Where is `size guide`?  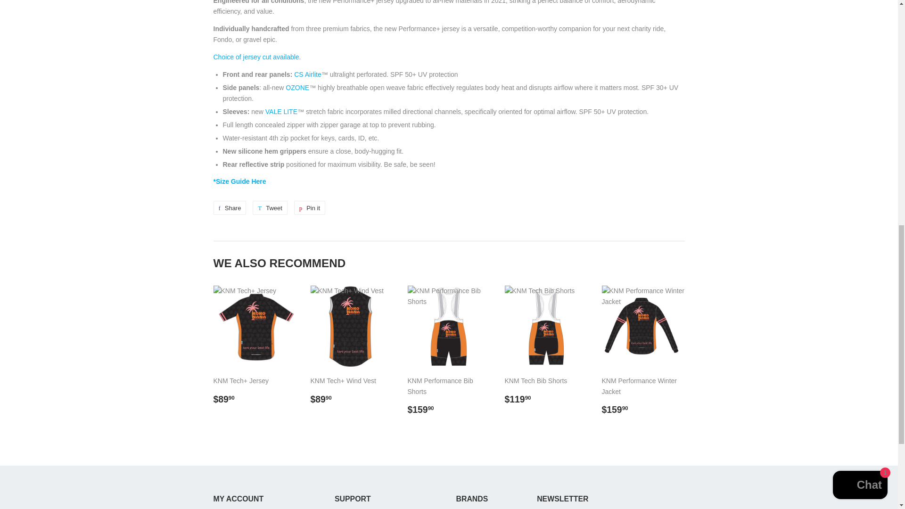 size guide is located at coordinates (270, 207).